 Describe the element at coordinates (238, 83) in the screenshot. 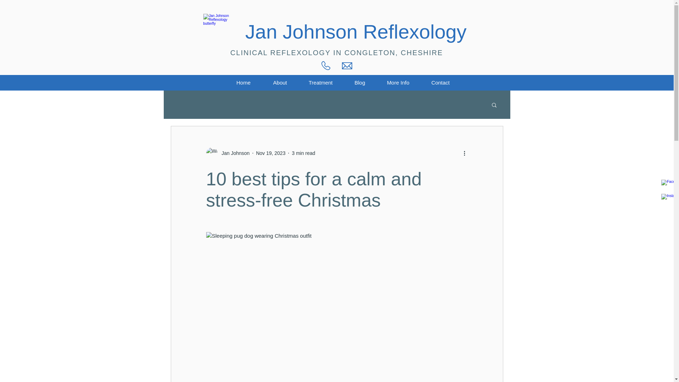

I see `Home` at that location.